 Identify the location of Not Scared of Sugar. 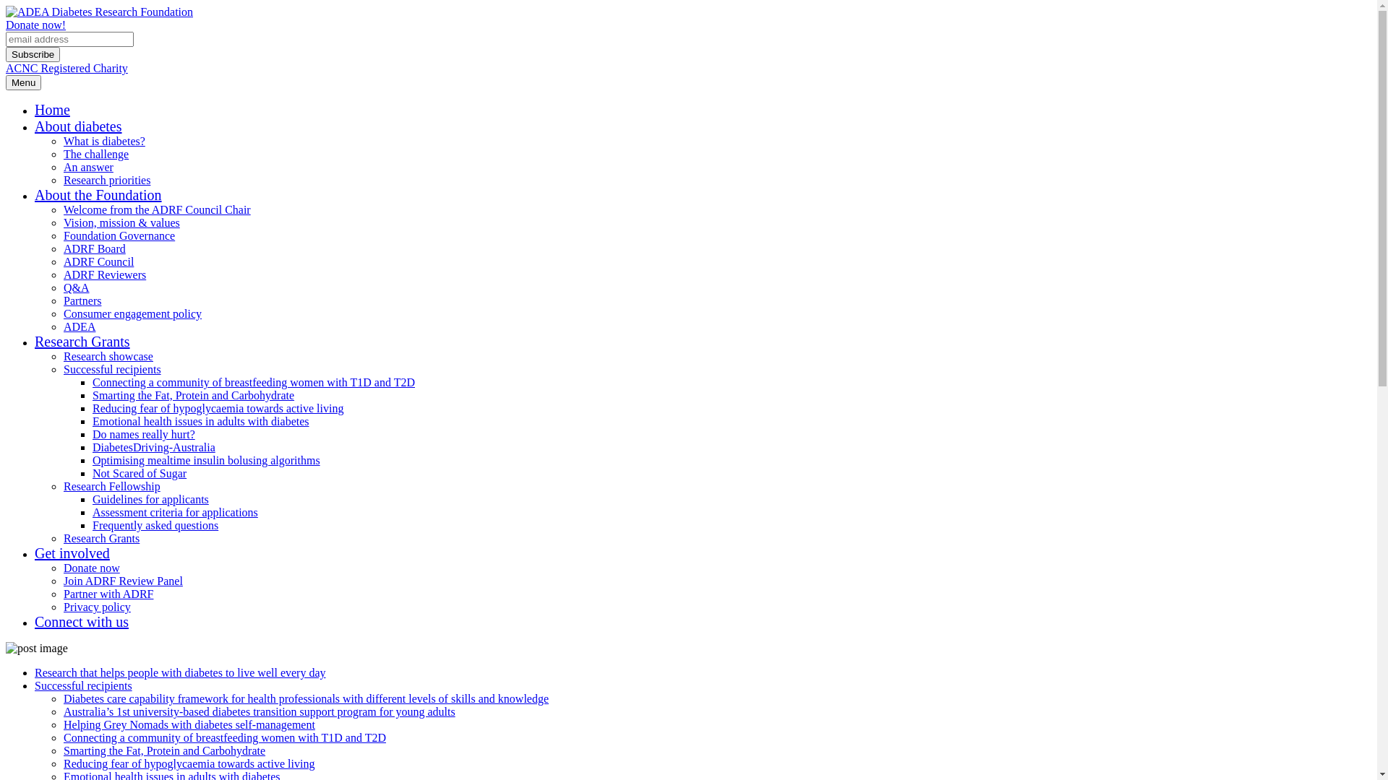
(140, 474).